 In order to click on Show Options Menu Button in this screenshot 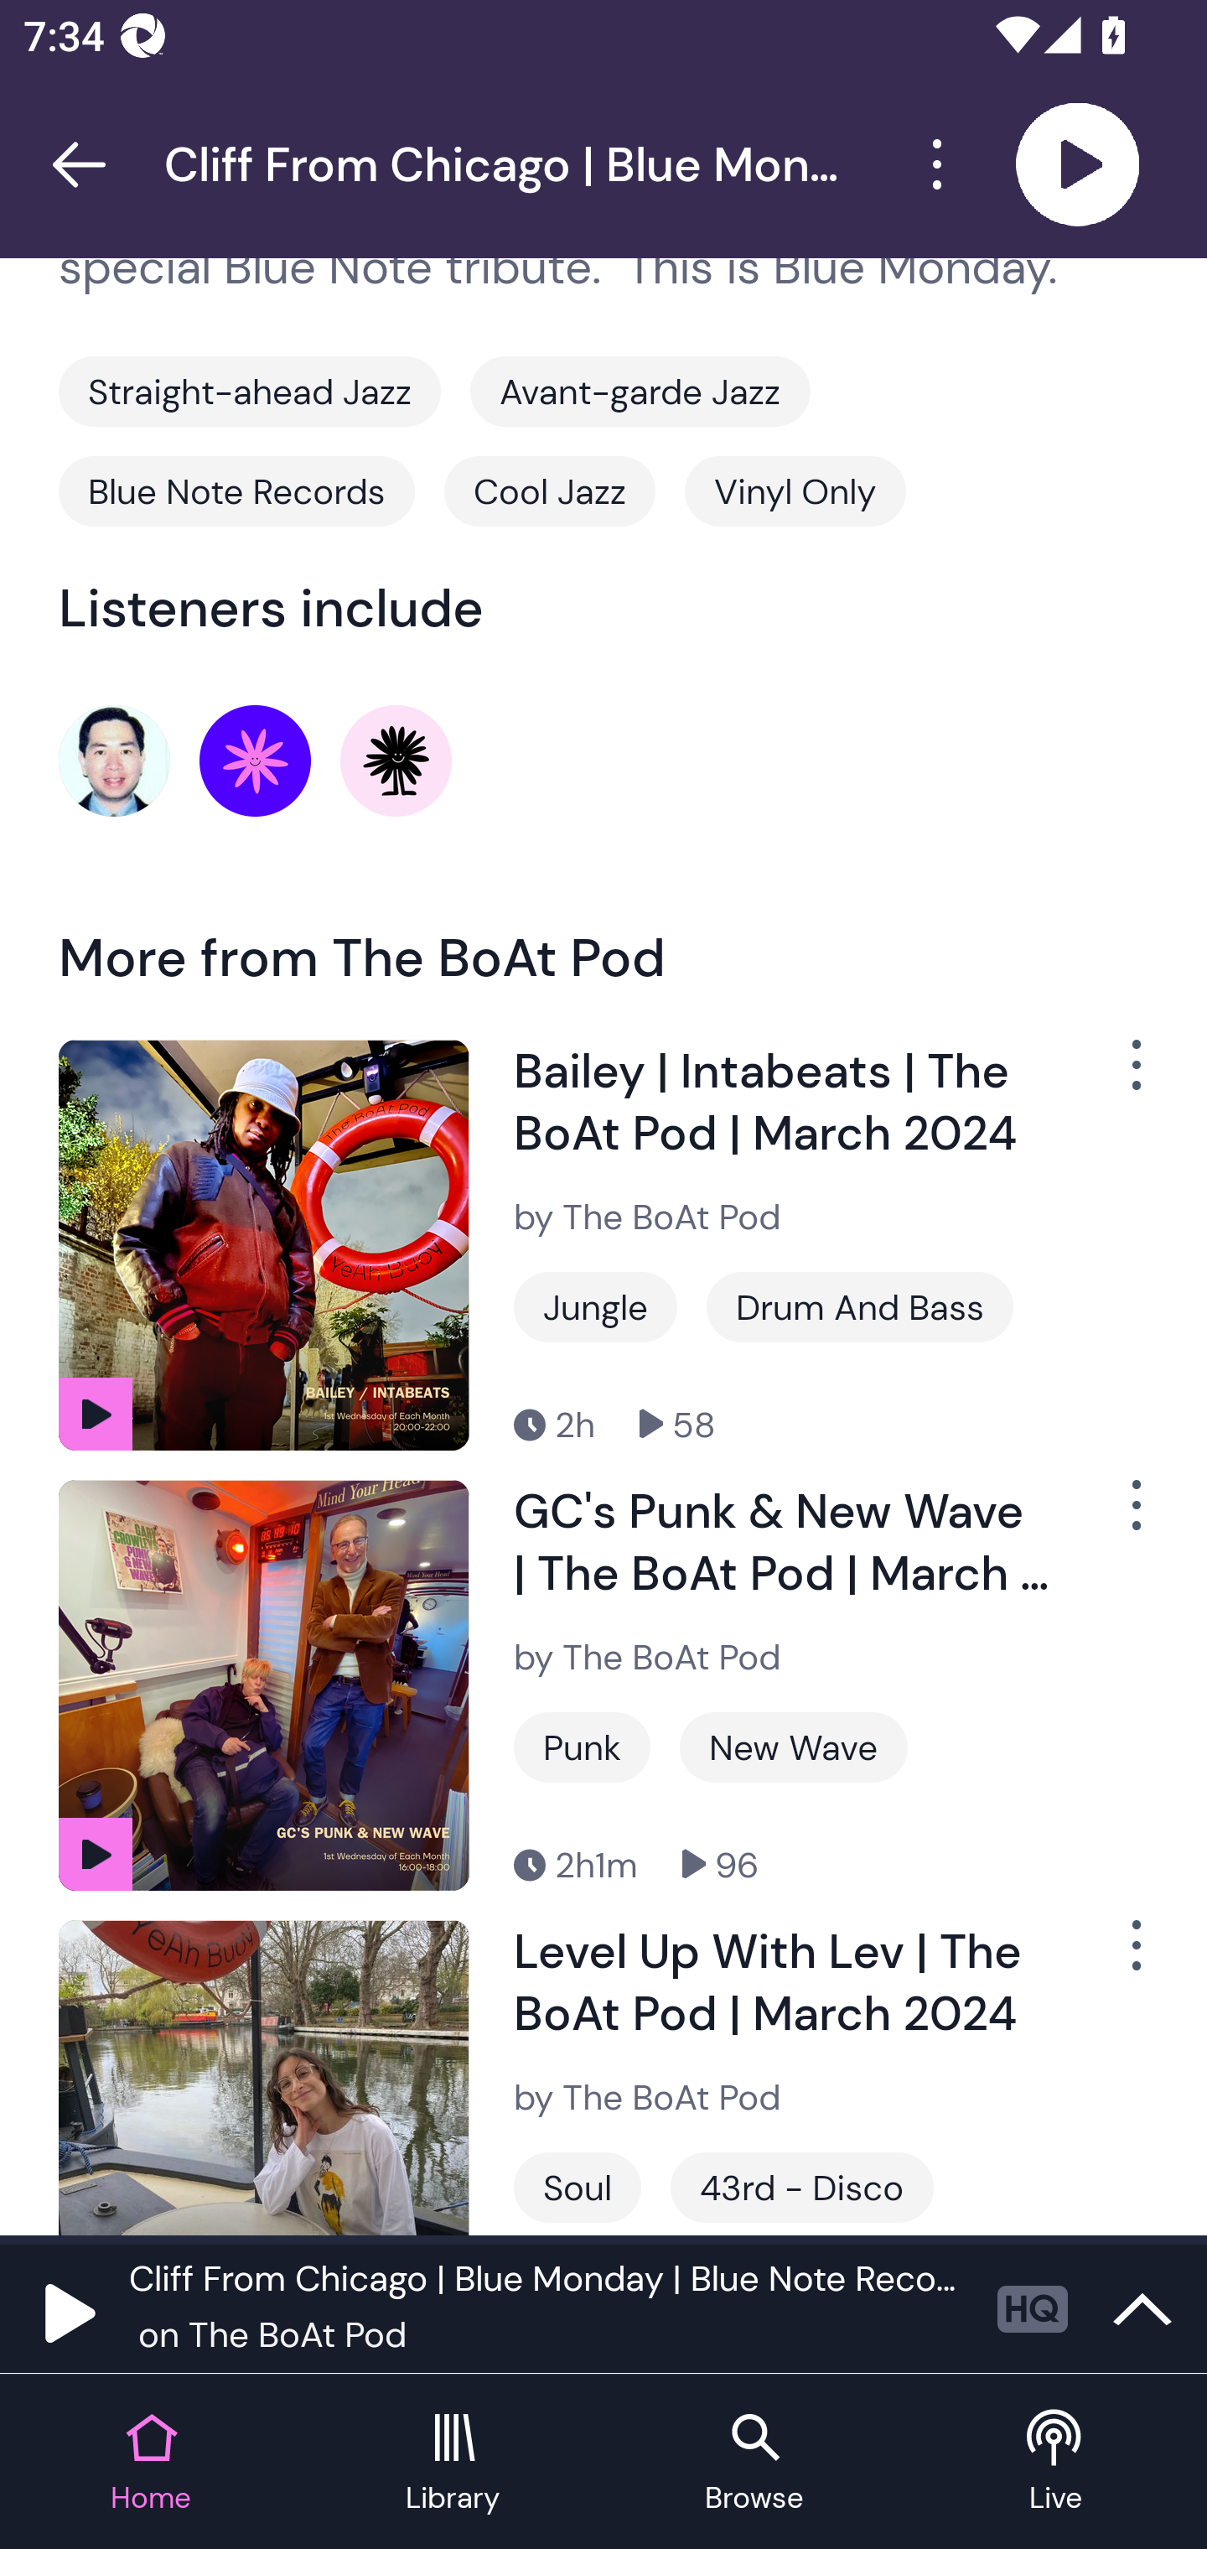, I will do `click(1118, 1519)`.